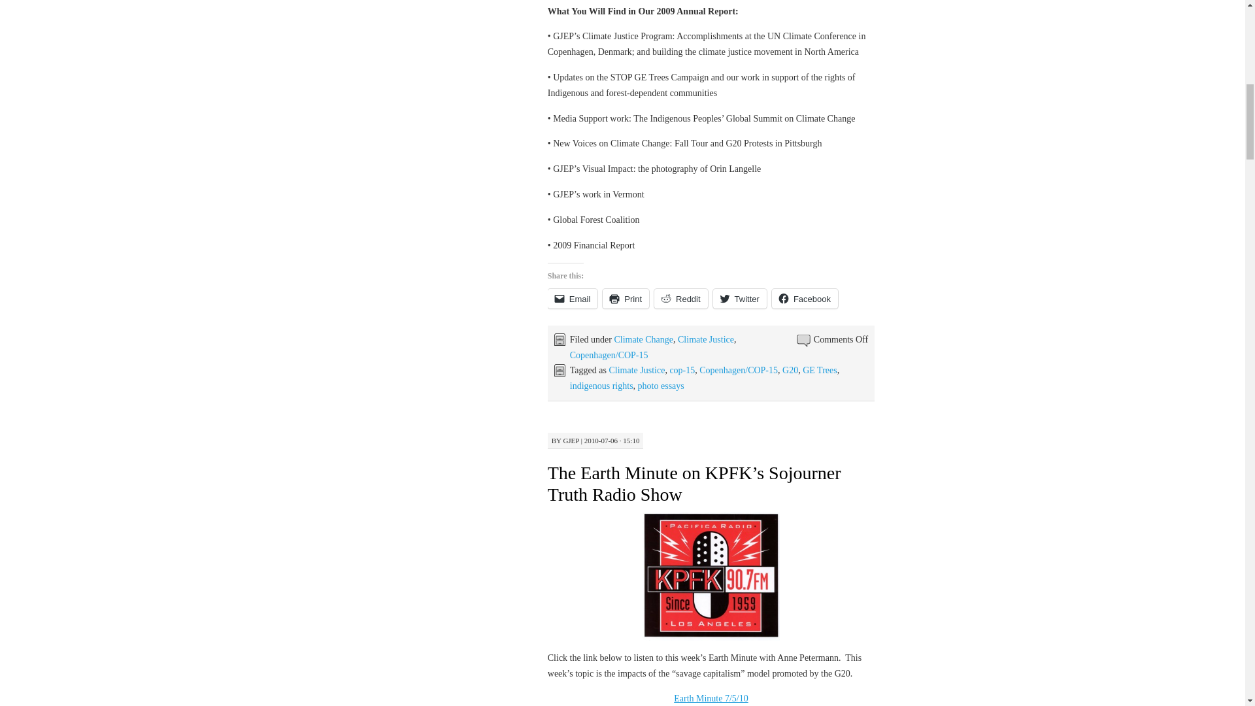  What do you see at coordinates (570, 441) in the screenshot?
I see `View all posts by GJEP` at bounding box center [570, 441].